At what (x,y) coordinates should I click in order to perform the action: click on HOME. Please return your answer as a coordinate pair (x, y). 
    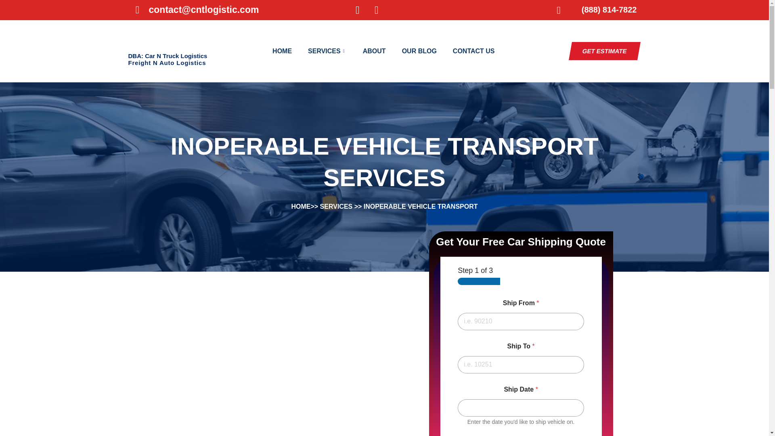
    Looking at the image, I should click on (282, 51).